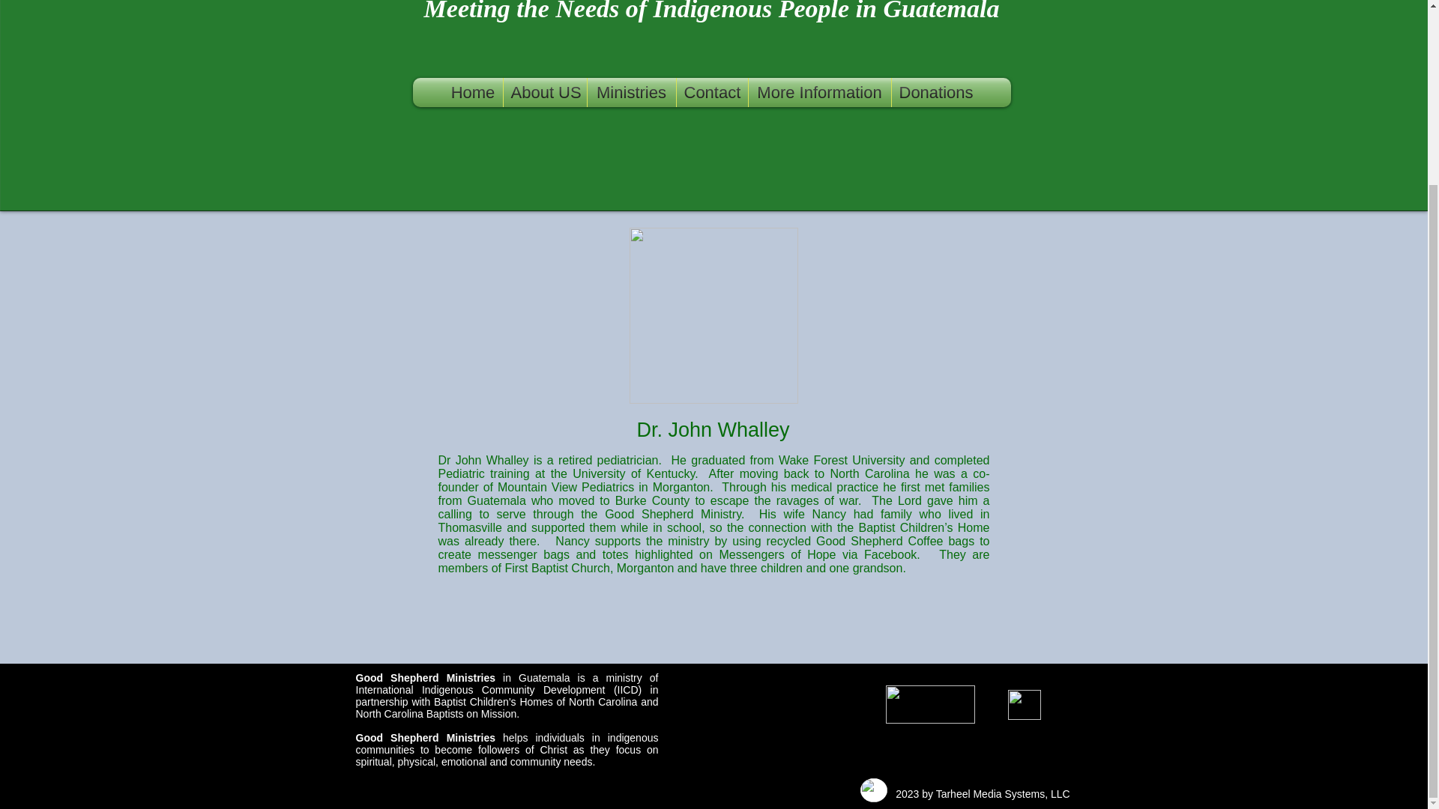 This screenshot has height=809, width=1439. I want to click on Ministries, so click(631, 91).